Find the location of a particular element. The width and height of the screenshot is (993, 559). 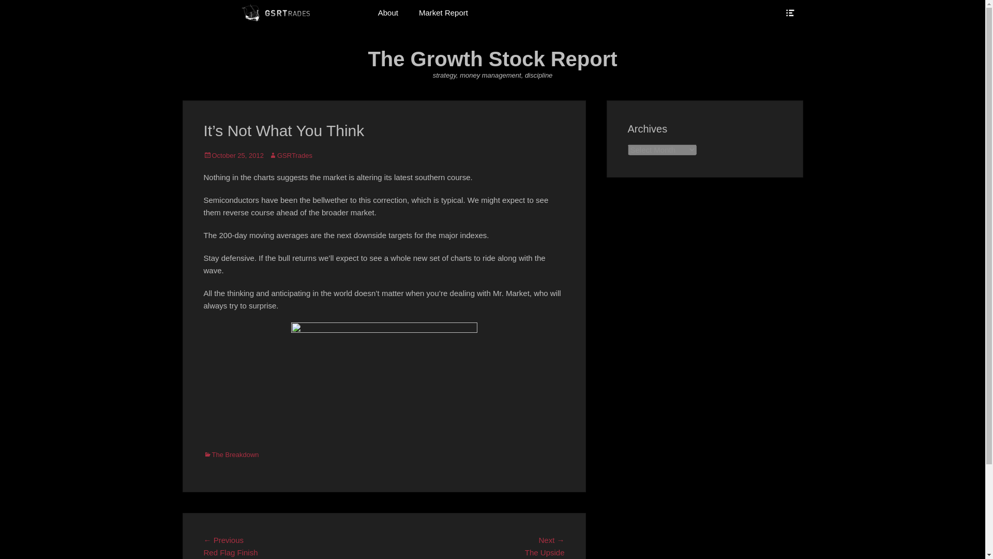

Market Report is located at coordinates (443, 12).